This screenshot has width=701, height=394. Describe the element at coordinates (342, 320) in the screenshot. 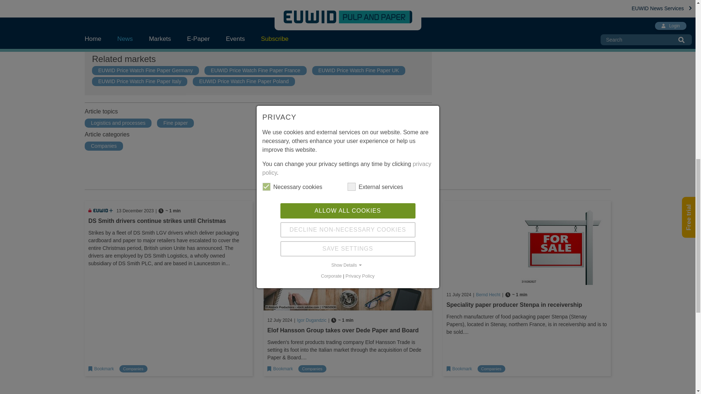

I see `65 Sekunden` at that location.